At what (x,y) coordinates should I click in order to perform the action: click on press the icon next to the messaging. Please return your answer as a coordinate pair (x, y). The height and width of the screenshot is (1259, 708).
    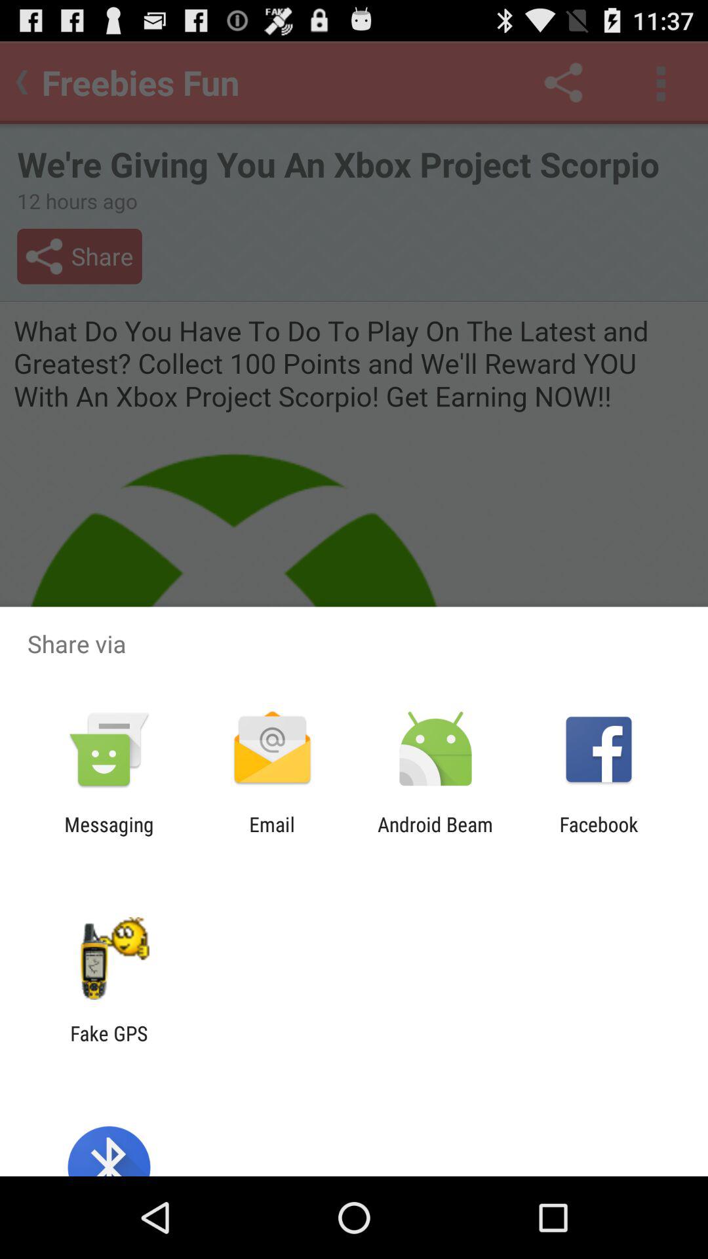
    Looking at the image, I should click on (271, 835).